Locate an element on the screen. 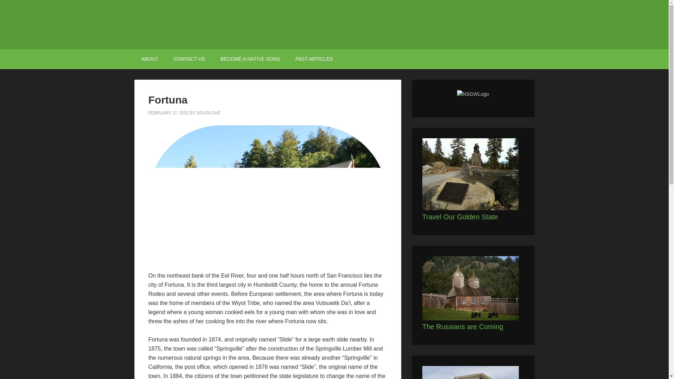  PAST ARTICLES is located at coordinates (314, 59).